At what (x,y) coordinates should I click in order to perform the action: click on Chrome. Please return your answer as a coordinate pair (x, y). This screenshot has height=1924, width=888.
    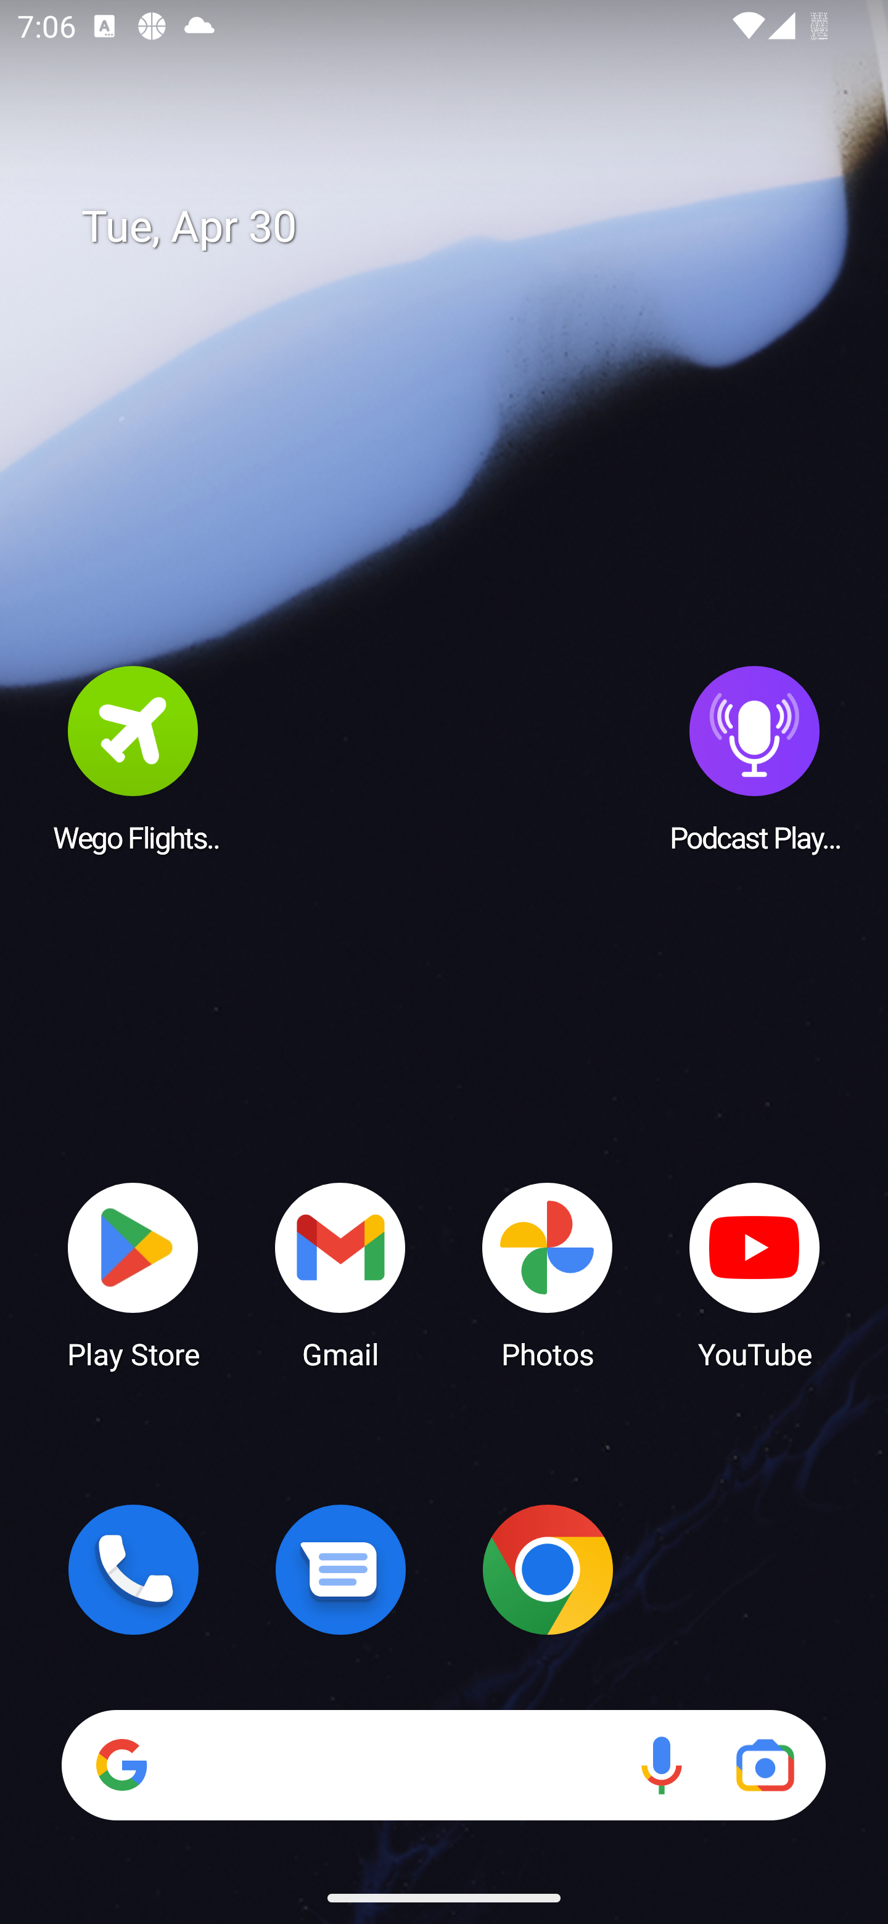
    Looking at the image, I should click on (548, 1569).